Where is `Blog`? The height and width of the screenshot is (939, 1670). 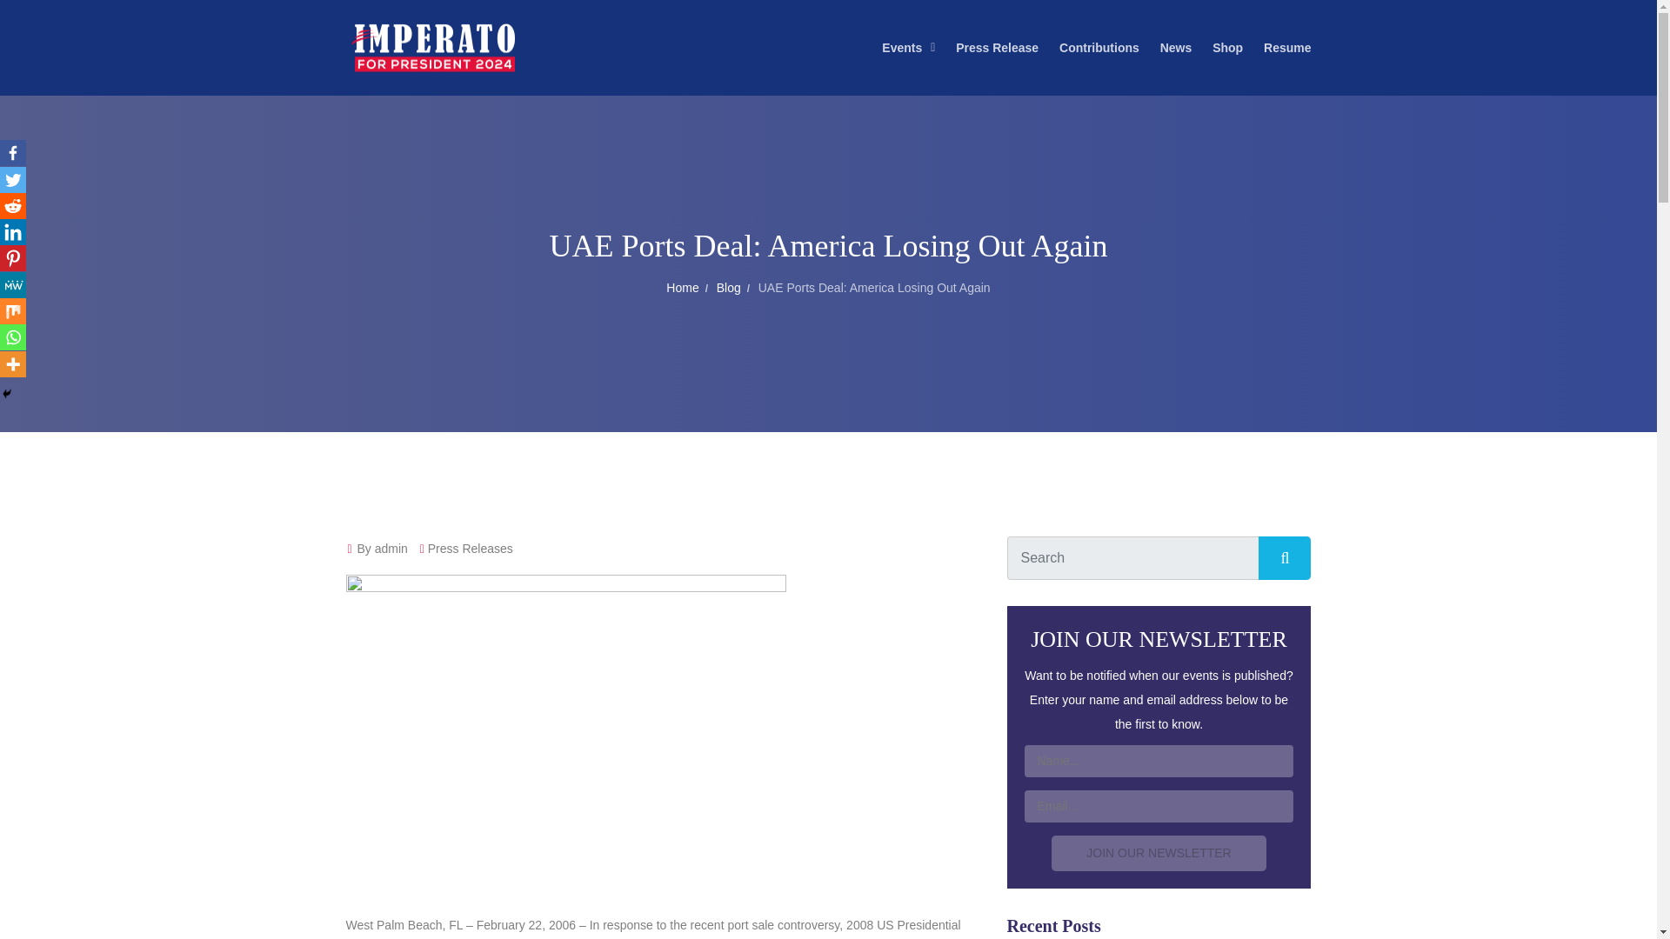
Blog is located at coordinates (729, 287).